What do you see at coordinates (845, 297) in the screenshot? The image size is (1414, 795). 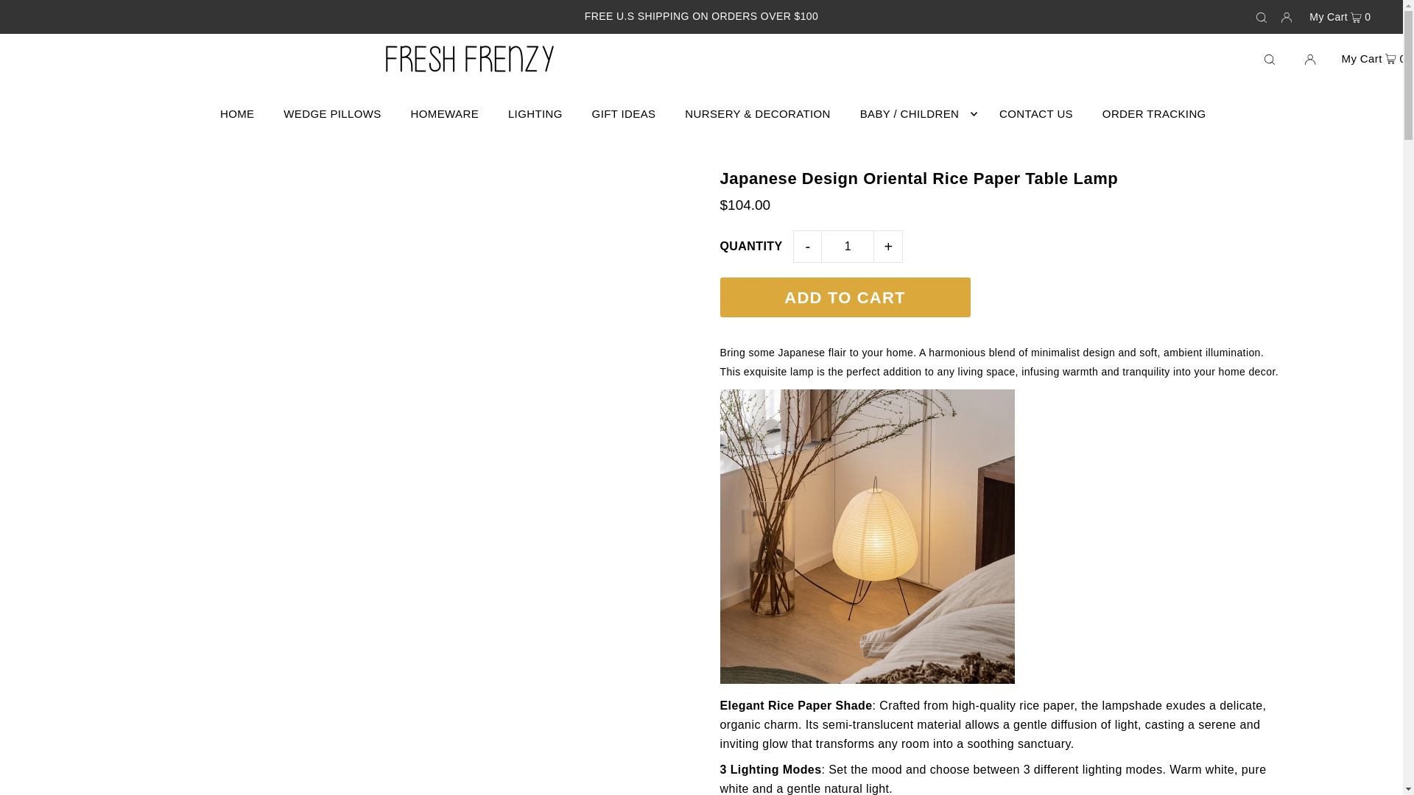 I see `Add to Cart` at bounding box center [845, 297].